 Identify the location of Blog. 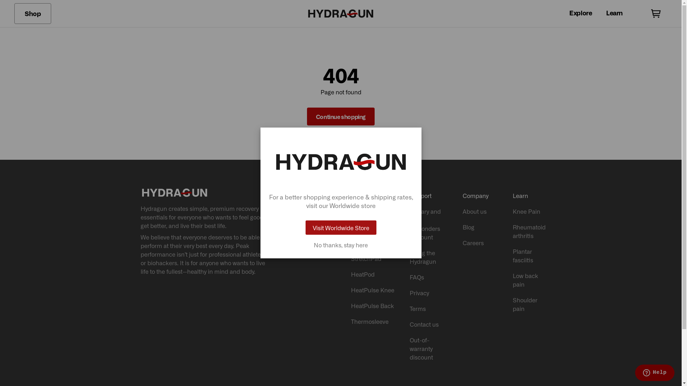
(480, 227).